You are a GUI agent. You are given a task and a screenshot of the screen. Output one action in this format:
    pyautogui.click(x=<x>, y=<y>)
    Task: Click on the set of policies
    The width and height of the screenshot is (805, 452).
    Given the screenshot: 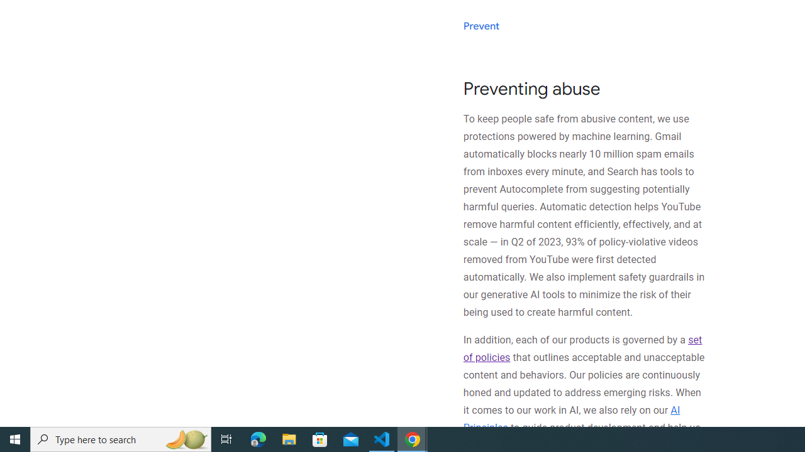 What is the action you would take?
    pyautogui.click(x=582, y=348)
    